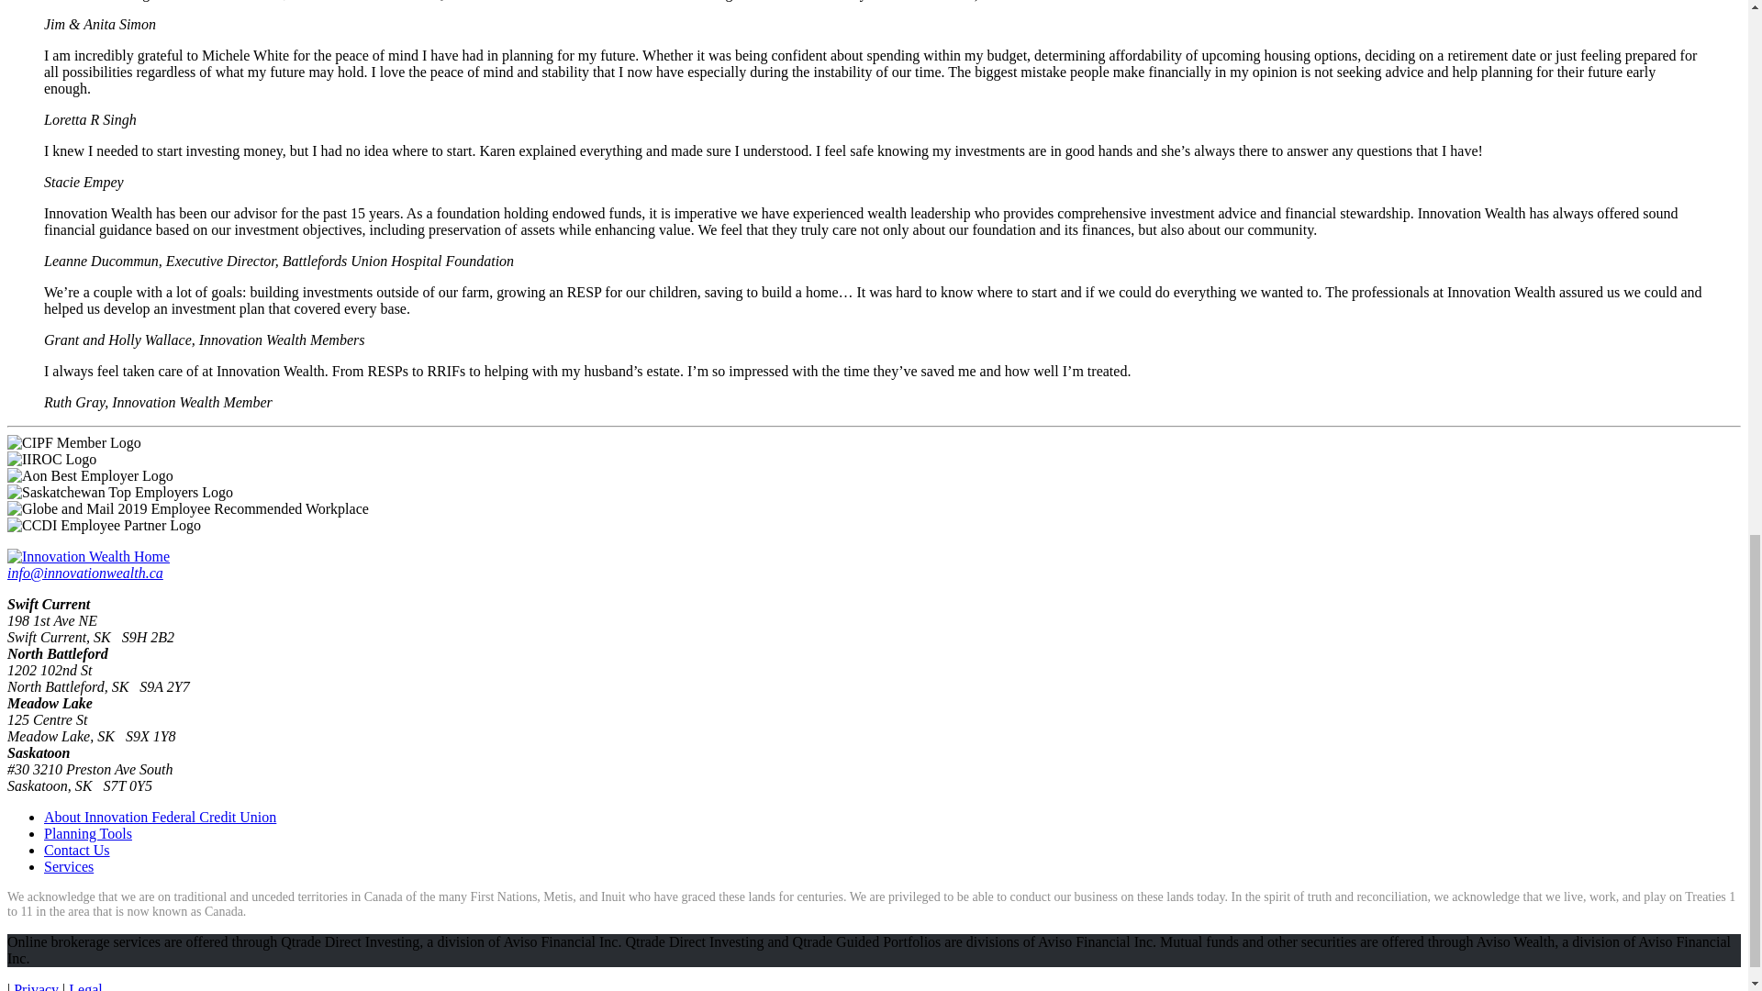 The image size is (1762, 991). I want to click on Services, so click(68, 866).